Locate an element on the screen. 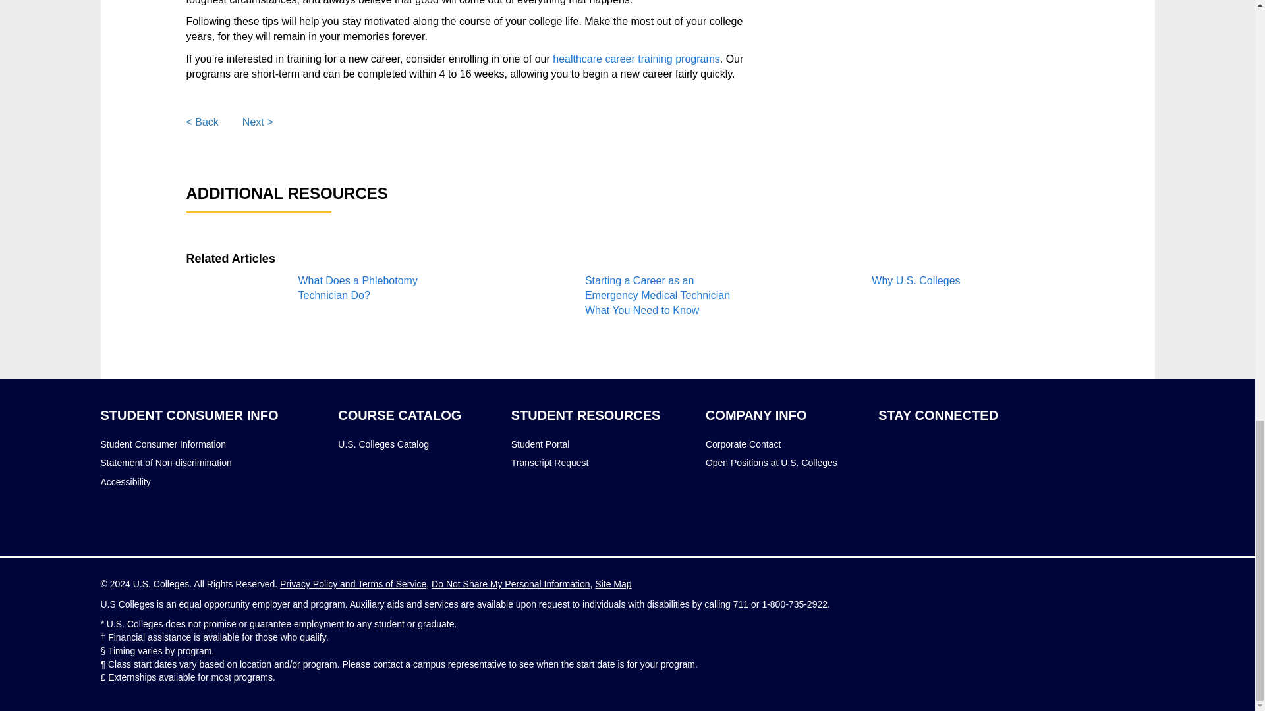  Stay Connected is located at coordinates (938, 415).